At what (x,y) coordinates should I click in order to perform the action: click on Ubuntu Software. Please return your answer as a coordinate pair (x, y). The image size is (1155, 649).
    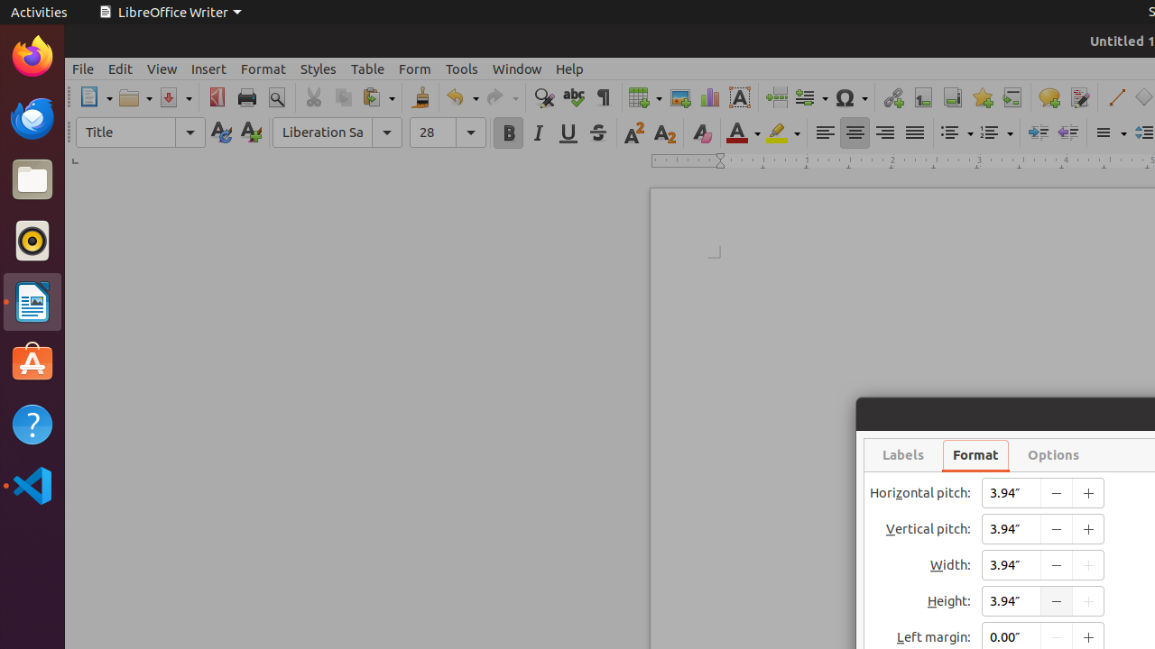
    Looking at the image, I should click on (32, 362).